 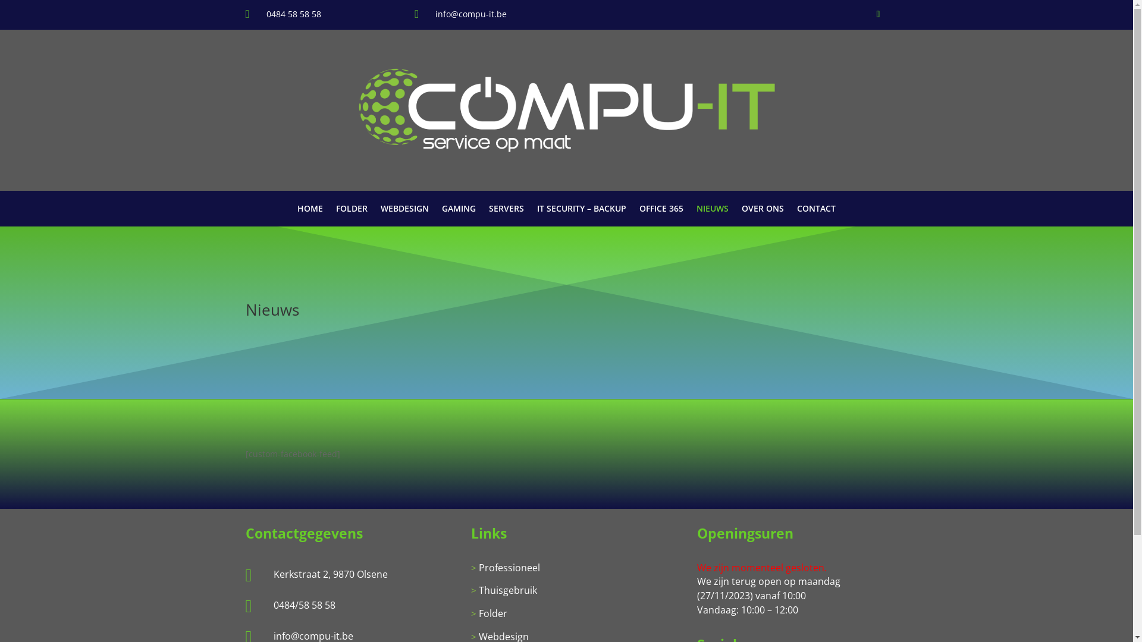 I want to click on NIEUWS, so click(x=713, y=211).